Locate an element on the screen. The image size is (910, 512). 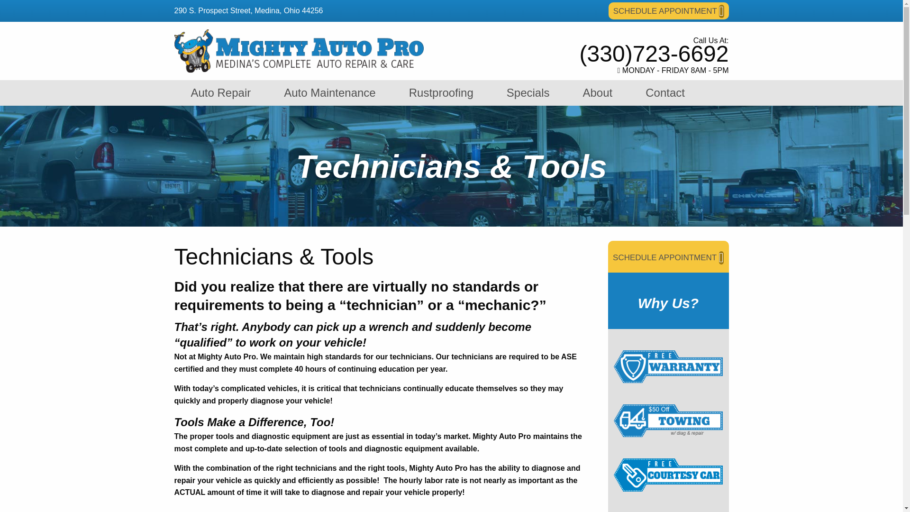
Auto Maintenance is located at coordinates (330, 92).